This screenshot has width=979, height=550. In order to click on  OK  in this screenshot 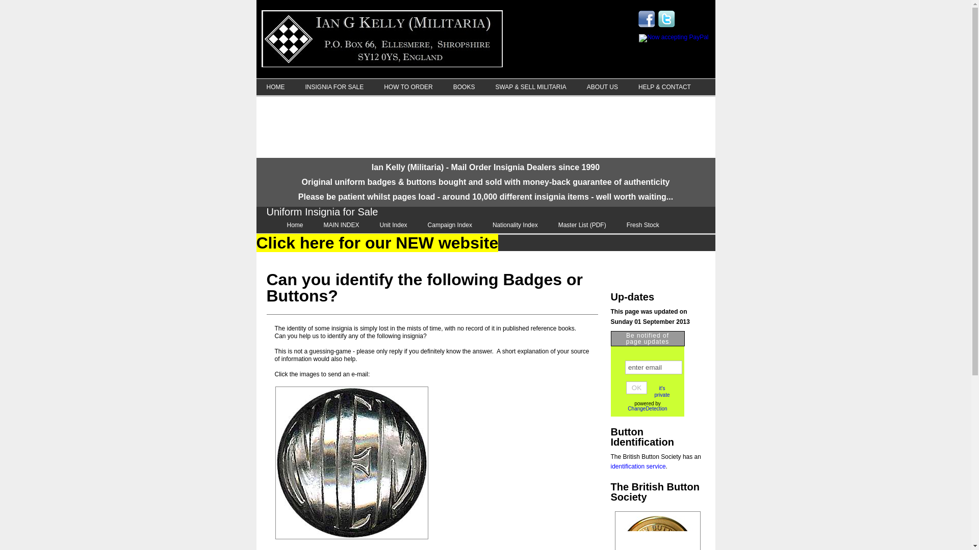, I will do `click(636, 388)`.